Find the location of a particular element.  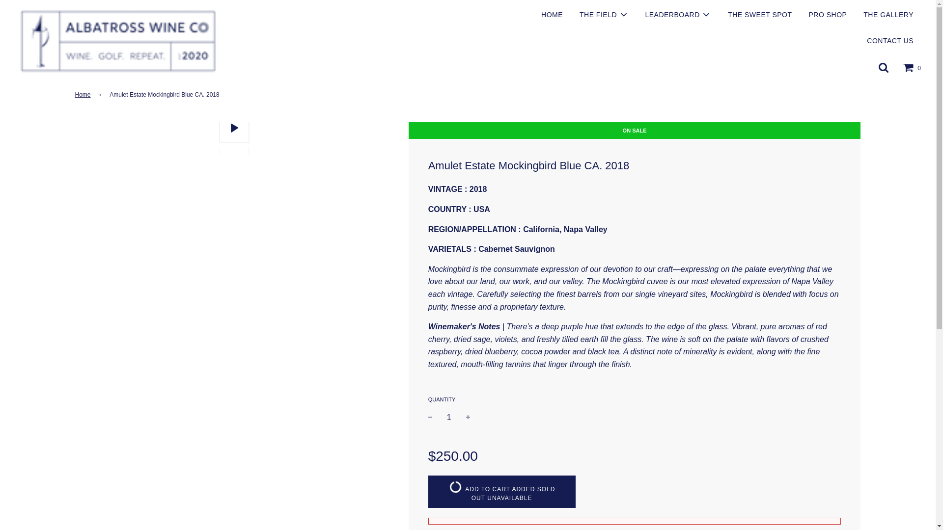

1 is located at coordinates (678, 15).